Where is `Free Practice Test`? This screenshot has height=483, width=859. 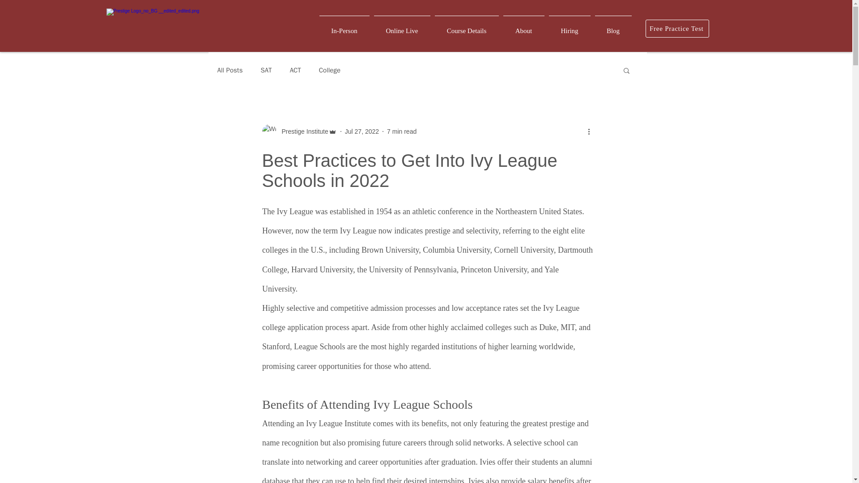
Free Practice Test is located at coordinates (676, 29).